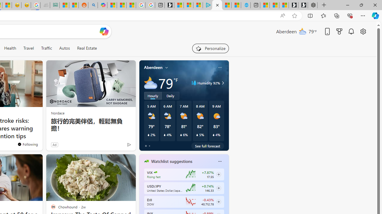 This screenshot has height=214, width=382. Describe the element at coordinates (223, 83) in the screenshot. I see `Class: weather-arrow-glyph` at that location.